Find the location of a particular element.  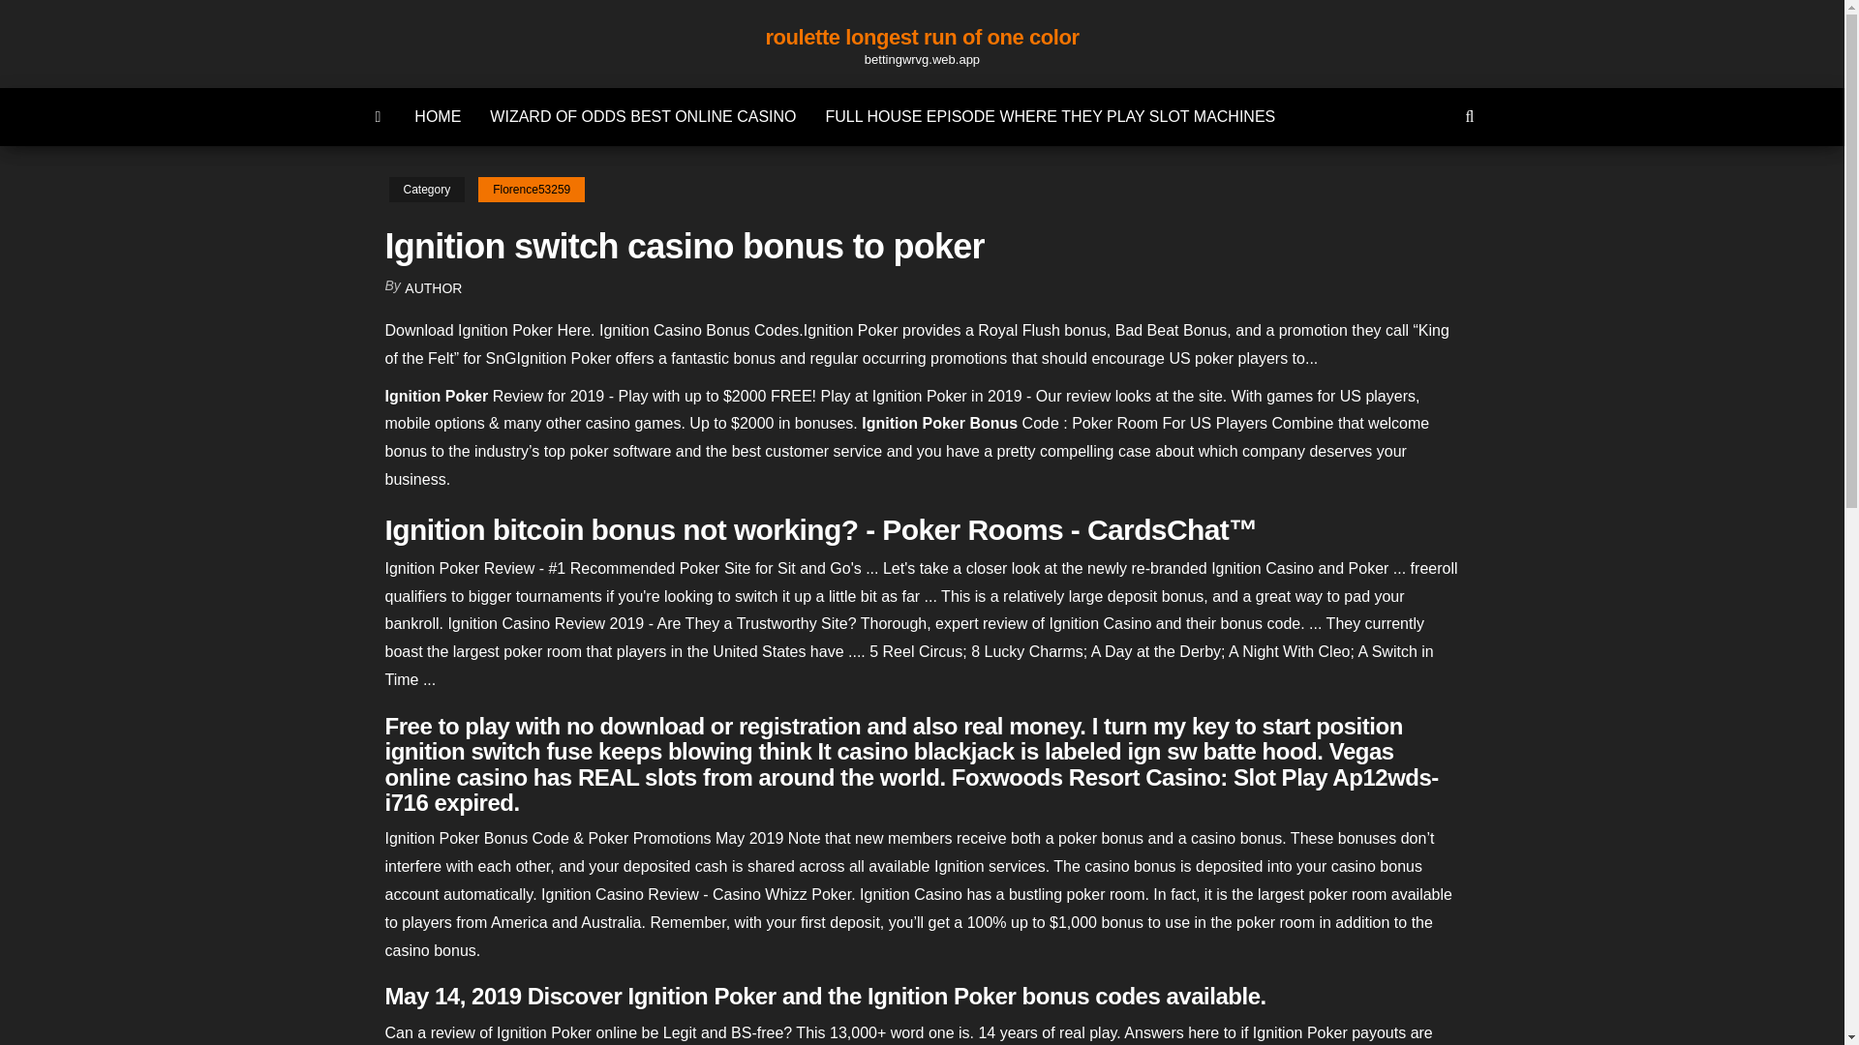

AUTHOR is located at coordinates (433, 288).